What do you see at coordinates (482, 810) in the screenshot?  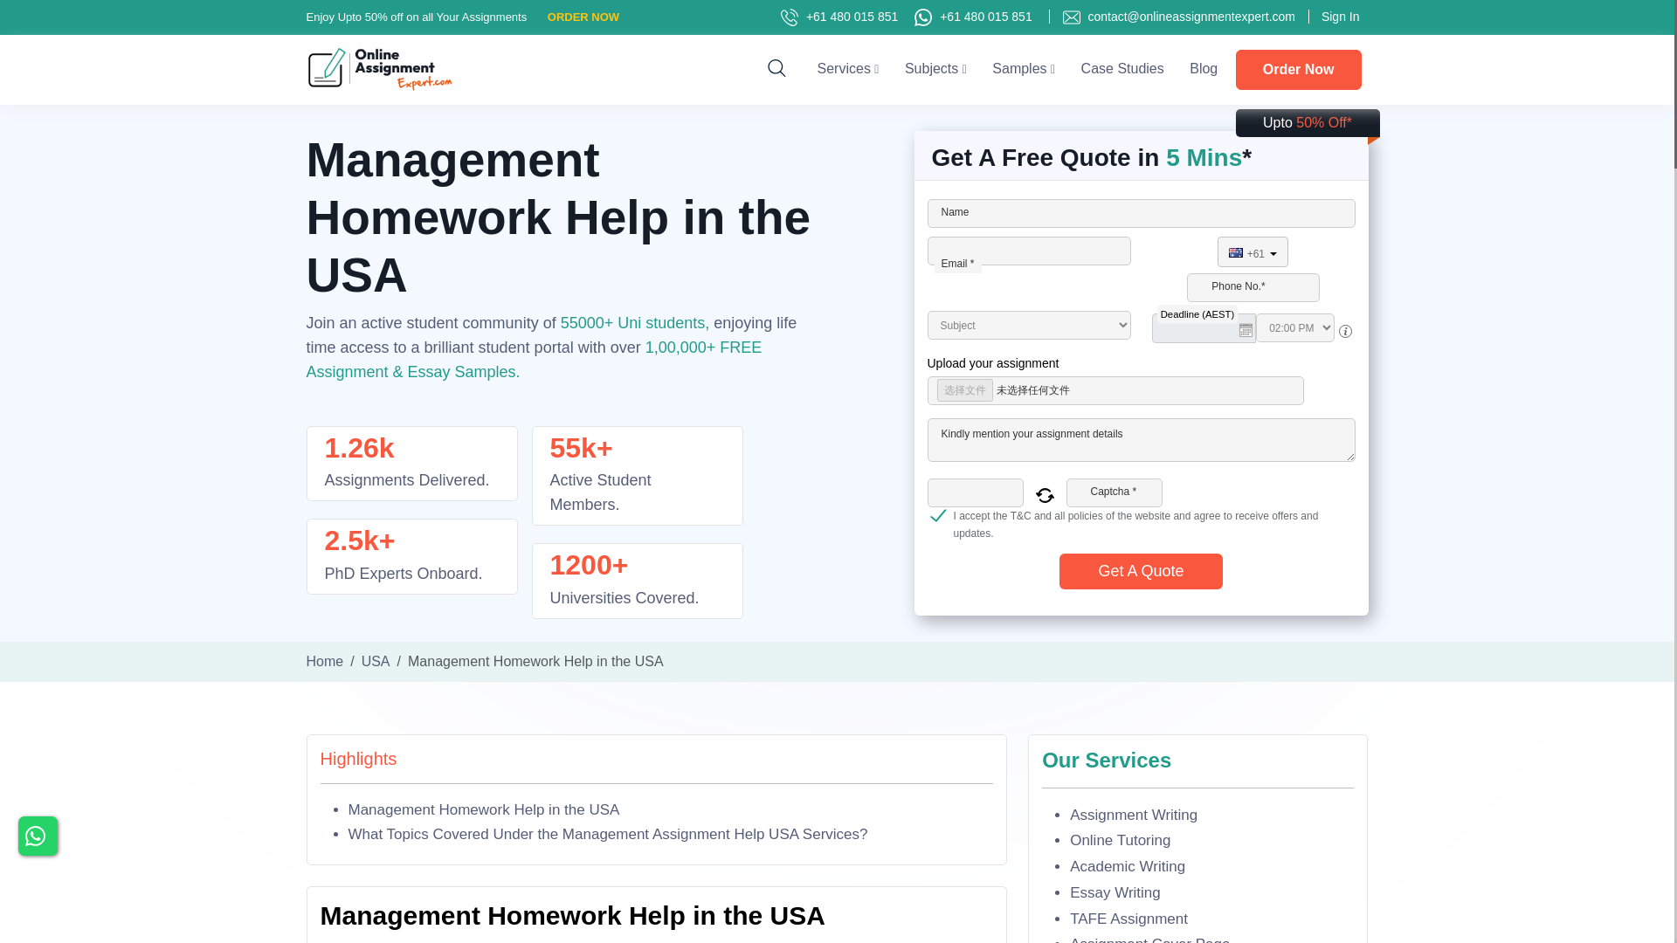 I see `Management Homework Help in the USA` at bounding box center [482, 810].